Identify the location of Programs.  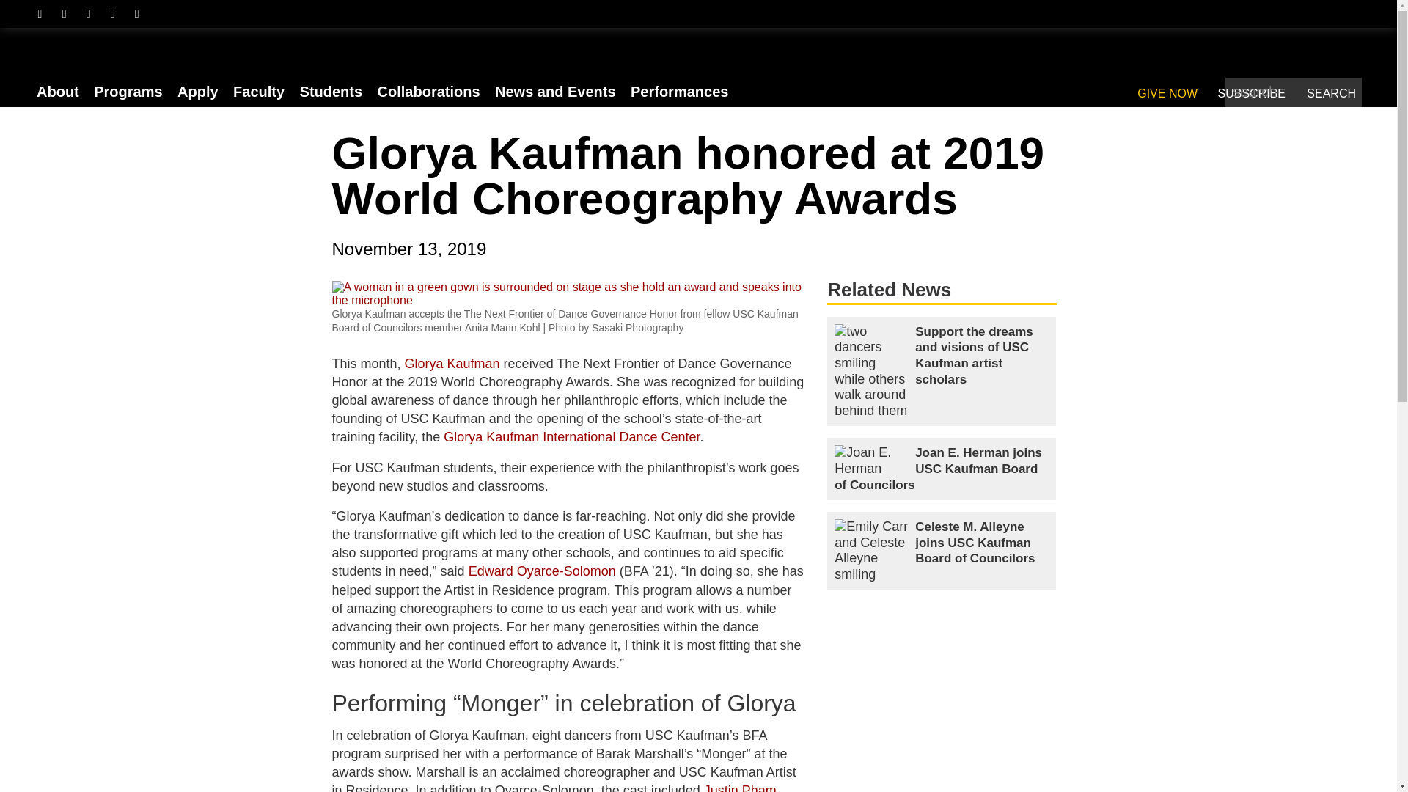
(128, 92).